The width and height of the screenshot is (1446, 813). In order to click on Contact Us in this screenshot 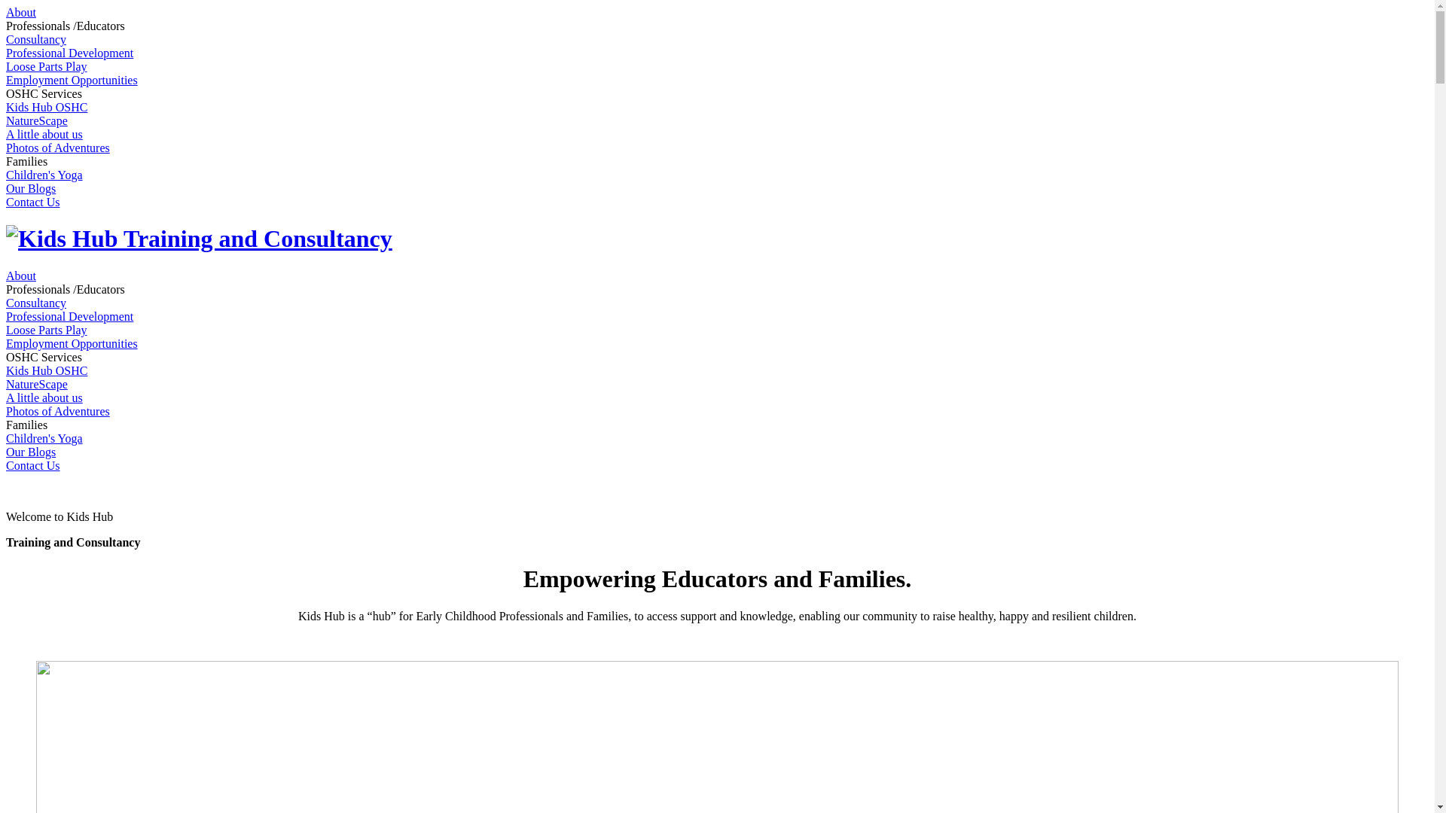, I will do `click(33, 465)`.